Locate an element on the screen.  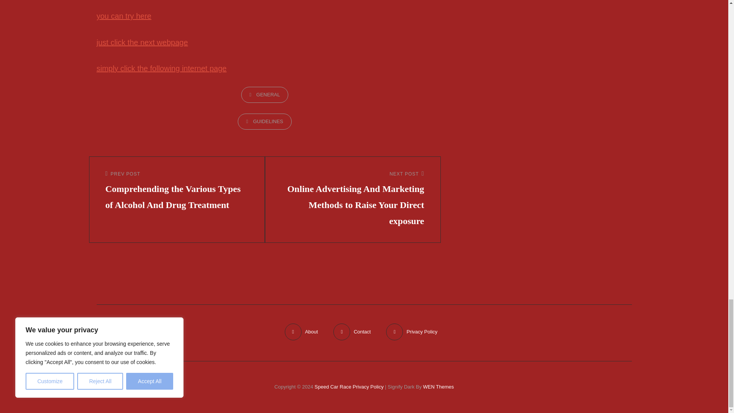
GUIDELINES is located at coordinates (265, 122).